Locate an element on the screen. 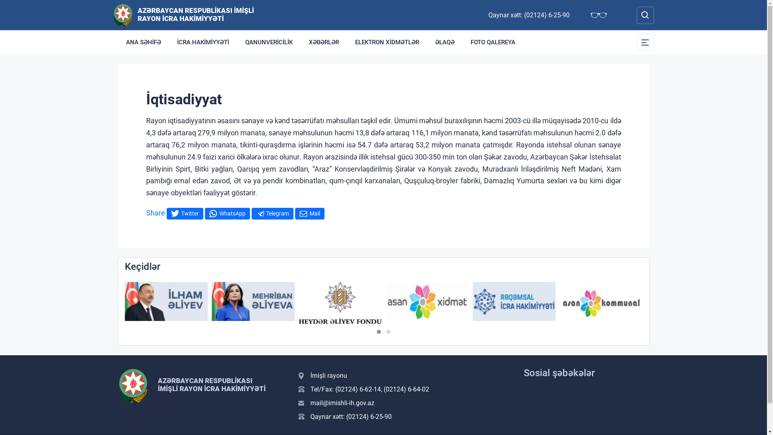 This screenshot has width=773, height=435. mail@imishli-ih.gov.az is located at coordinates (406, 403).